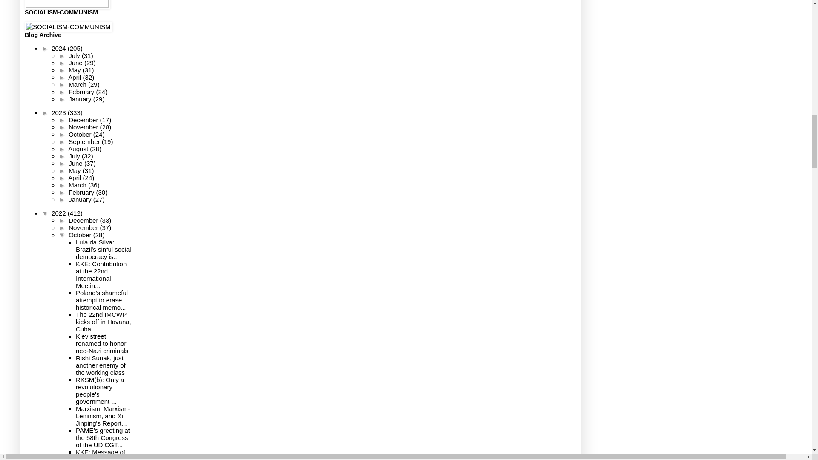  What do you see at coordinates (75, 55) in the screenshot?
I see `July` at bounding box center [75, 55].